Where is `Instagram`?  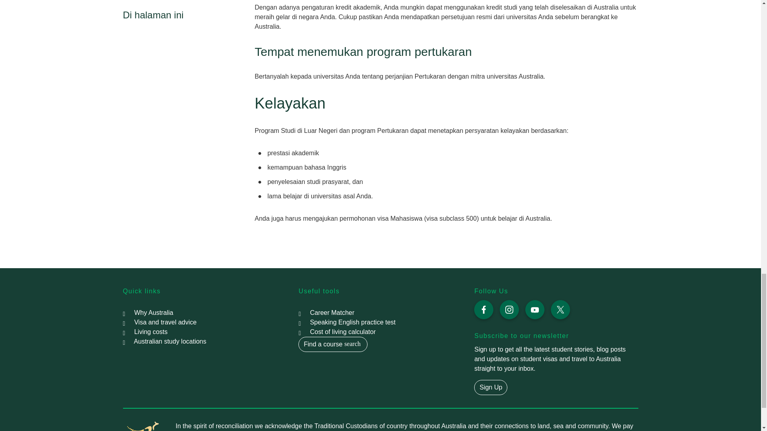
Instagram is located at coordinates (509, 310).